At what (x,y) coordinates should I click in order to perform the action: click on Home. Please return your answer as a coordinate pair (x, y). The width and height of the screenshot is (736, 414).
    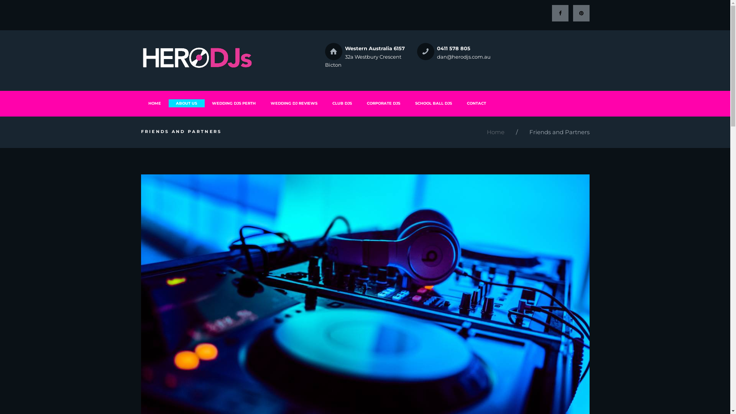
    Looking at the image, I should click on (496, 133).